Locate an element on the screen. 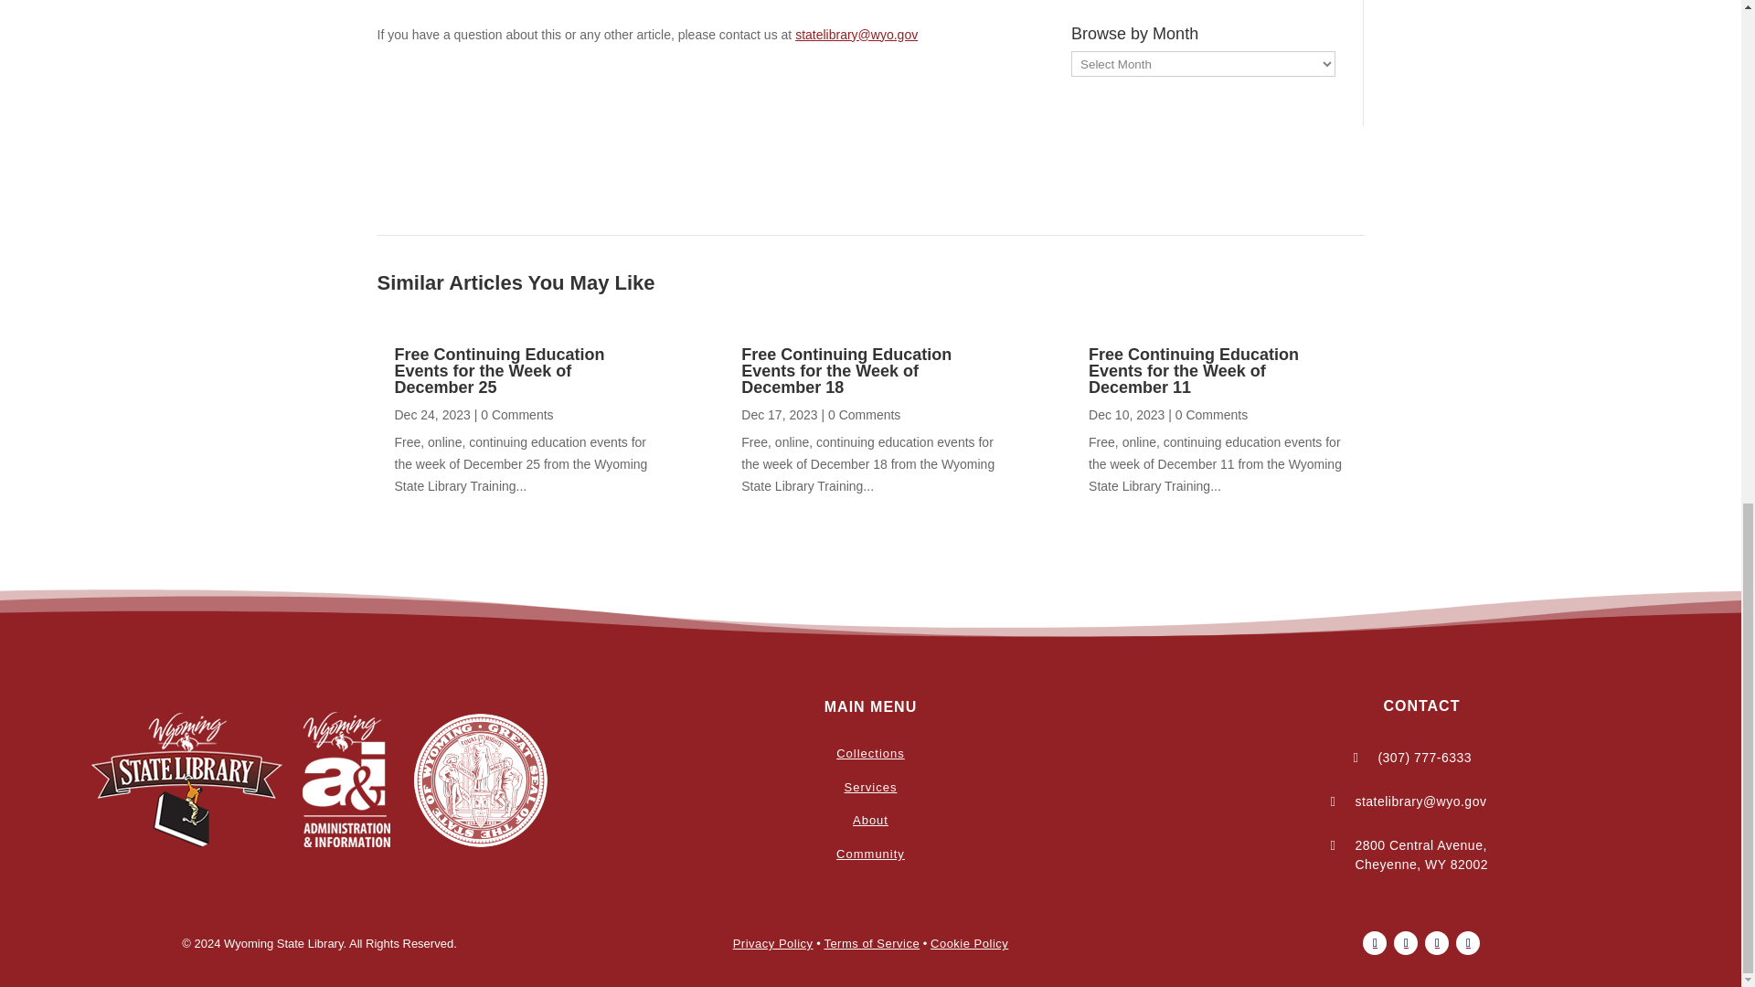 The width and height of the screenshot is (1755, 987). Follow on Facebook is located at coordinates (1375, 943).